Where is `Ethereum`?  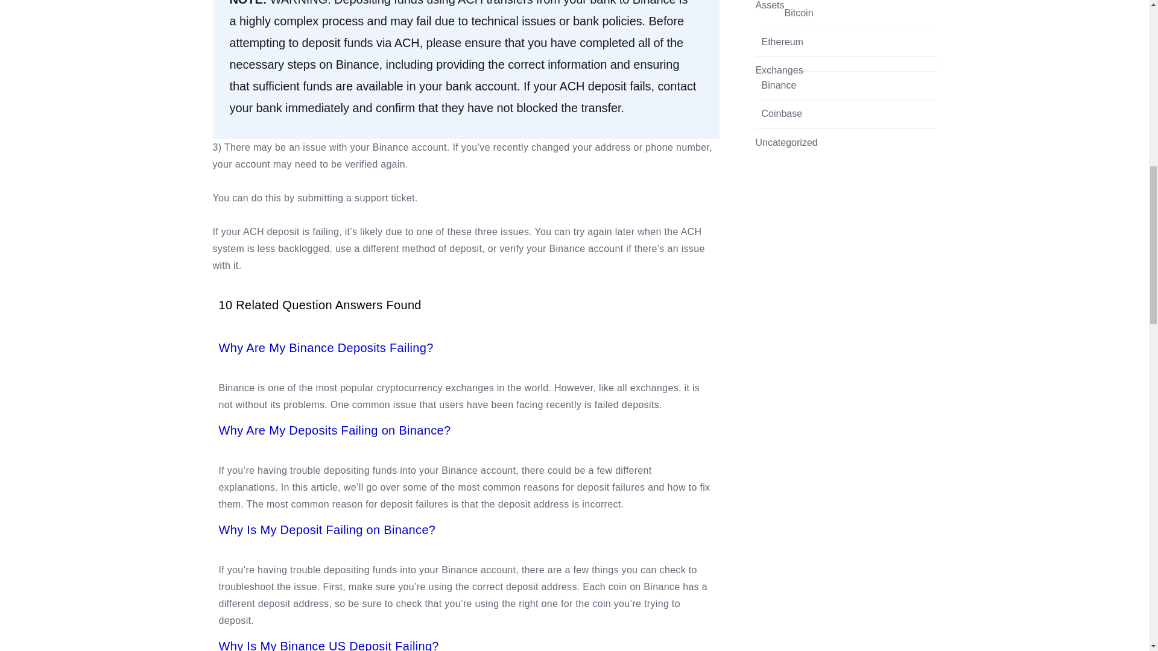
Ethereum is located at coordinates (782, 42).